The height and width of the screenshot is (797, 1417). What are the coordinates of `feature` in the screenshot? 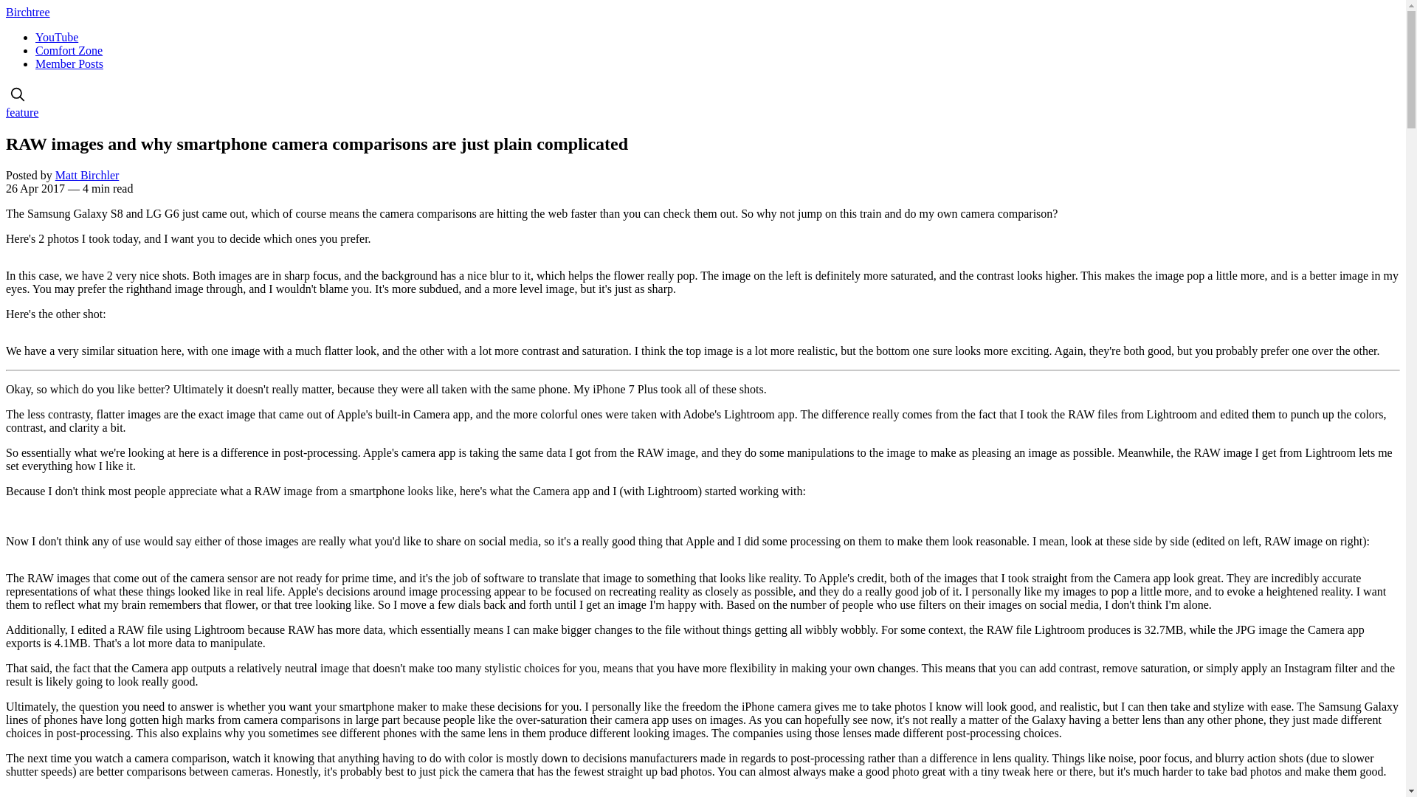 It's located at (21, 112).